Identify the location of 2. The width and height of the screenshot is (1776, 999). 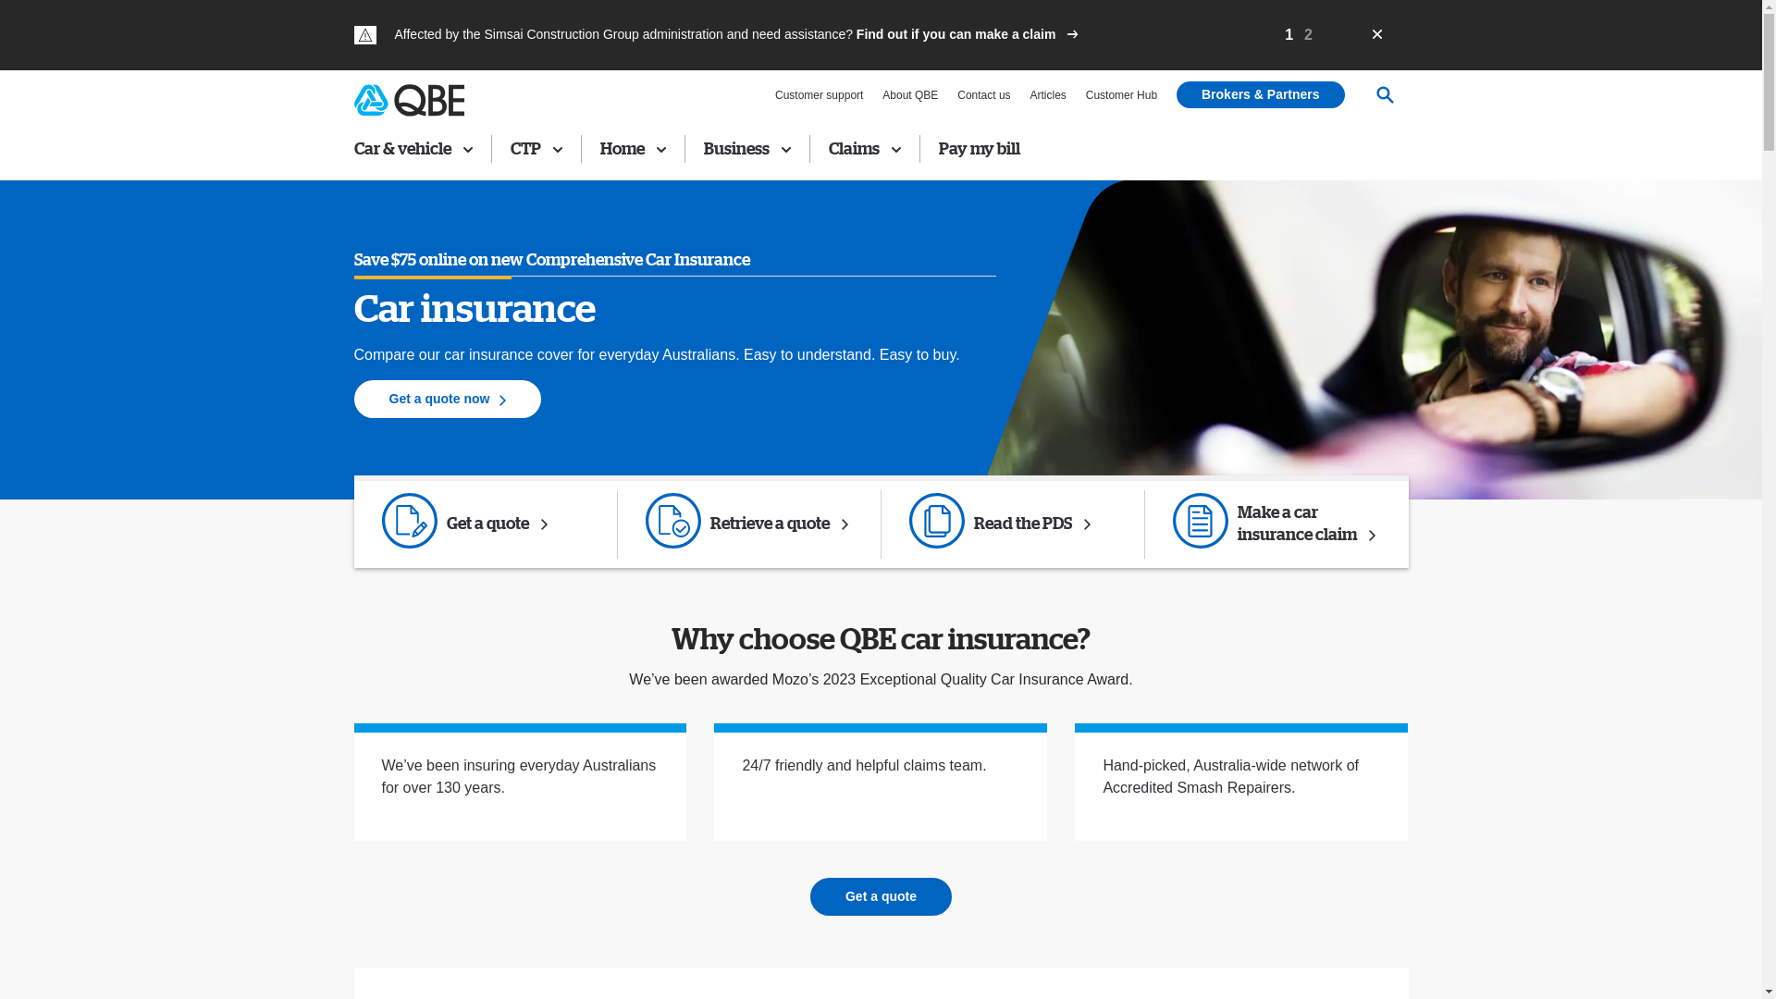
(1308, 35).